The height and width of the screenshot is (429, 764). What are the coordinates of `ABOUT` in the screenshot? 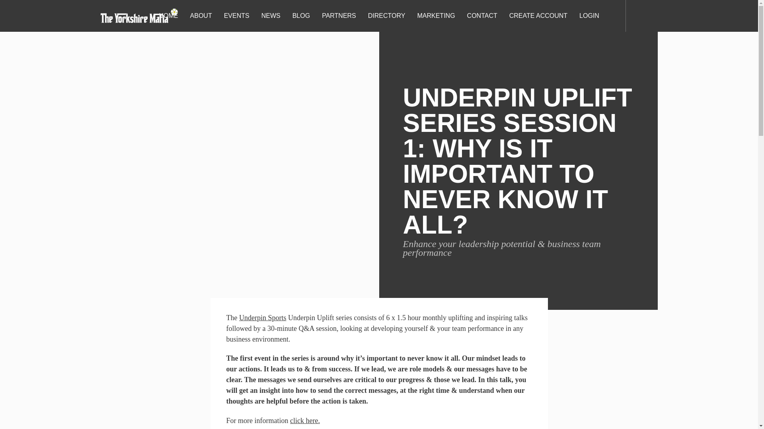 It's located at (201, 15).